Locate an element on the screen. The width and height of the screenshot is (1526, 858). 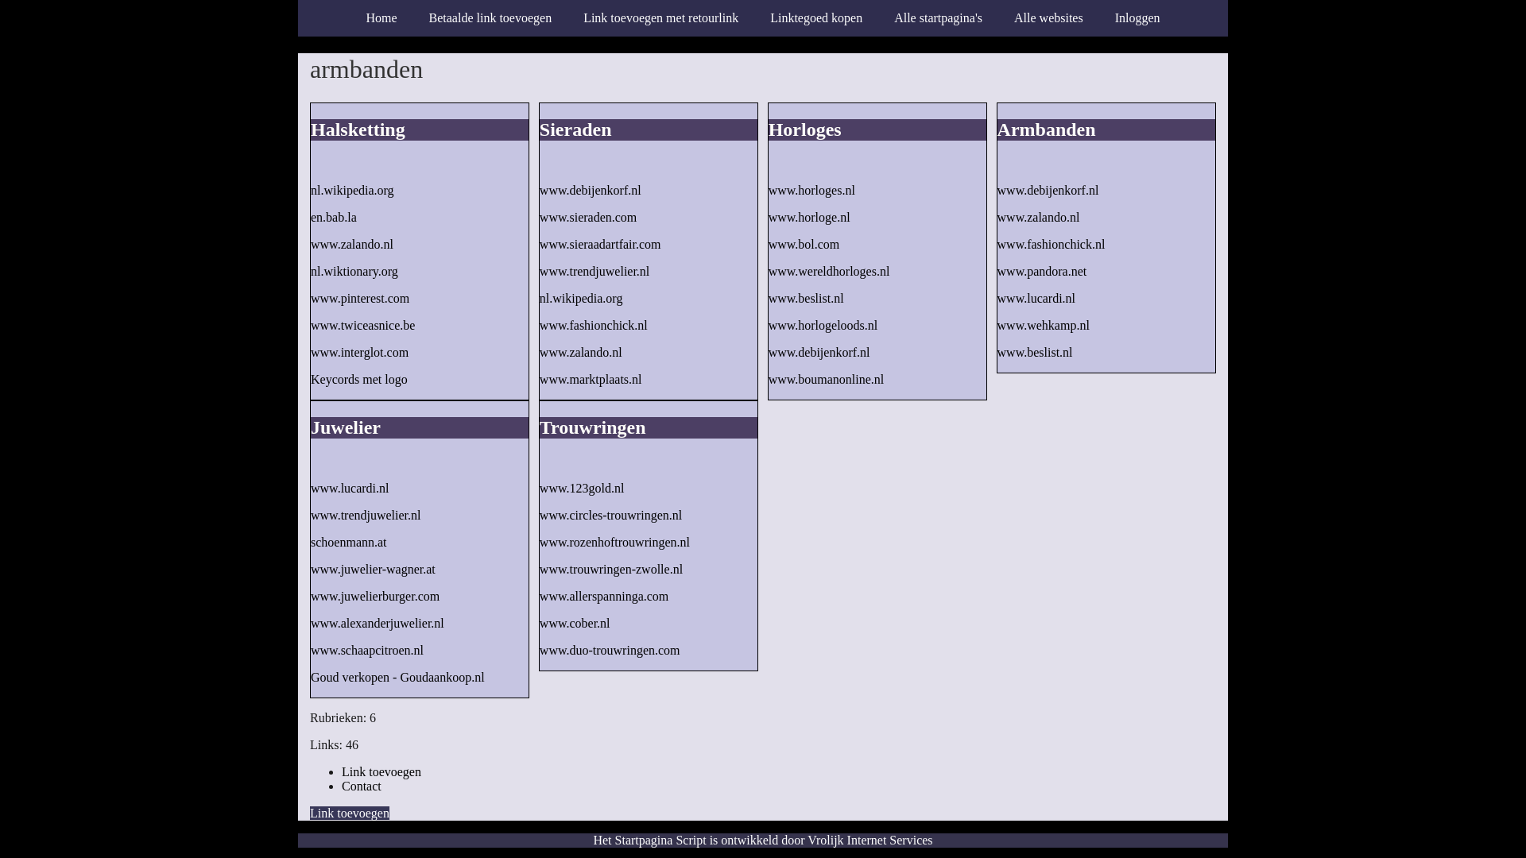
www.horloge.nl is located at coordinates (809, 218).